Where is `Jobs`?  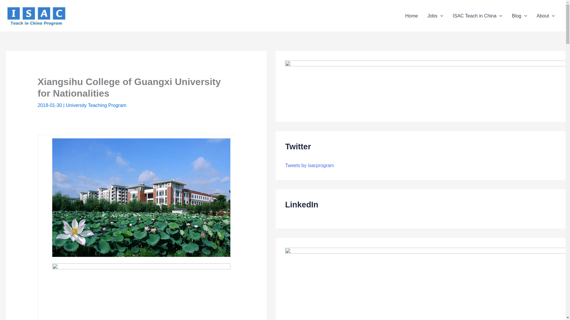 Jobs is located at coordinates (435, 16).